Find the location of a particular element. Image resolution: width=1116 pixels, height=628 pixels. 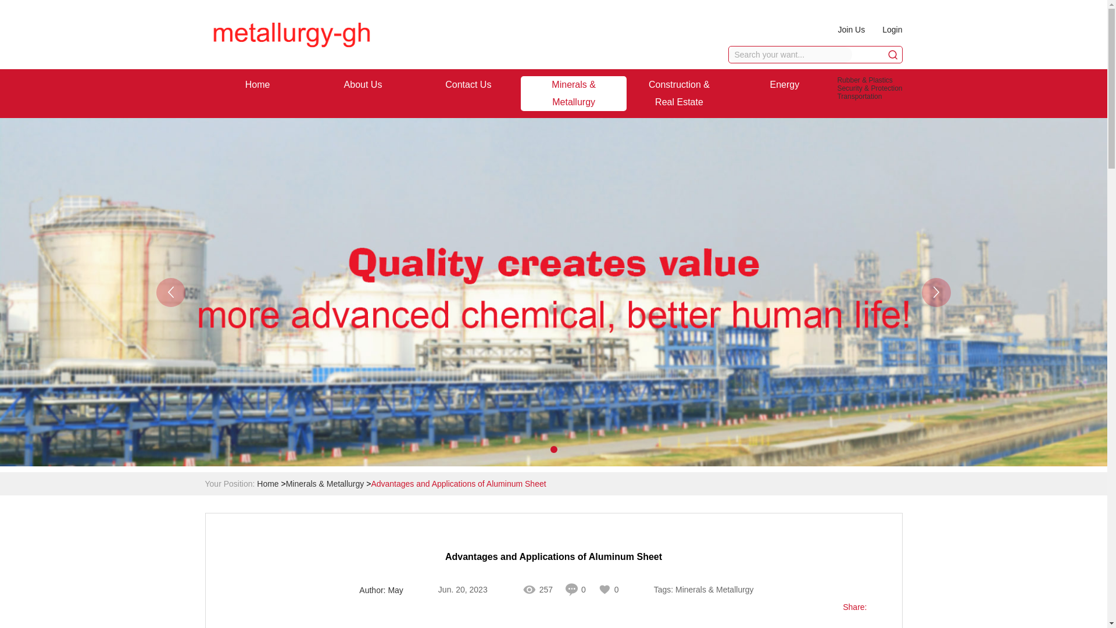

Contact Us is located at coordinates (468, 84).